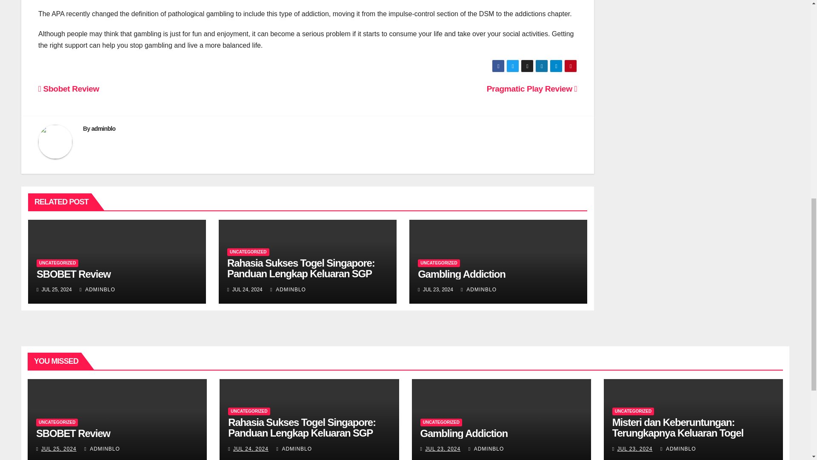  Describe the element at coordinates (248, 252) in the screenshot. I see `UNCATEGORIZED` at that location.